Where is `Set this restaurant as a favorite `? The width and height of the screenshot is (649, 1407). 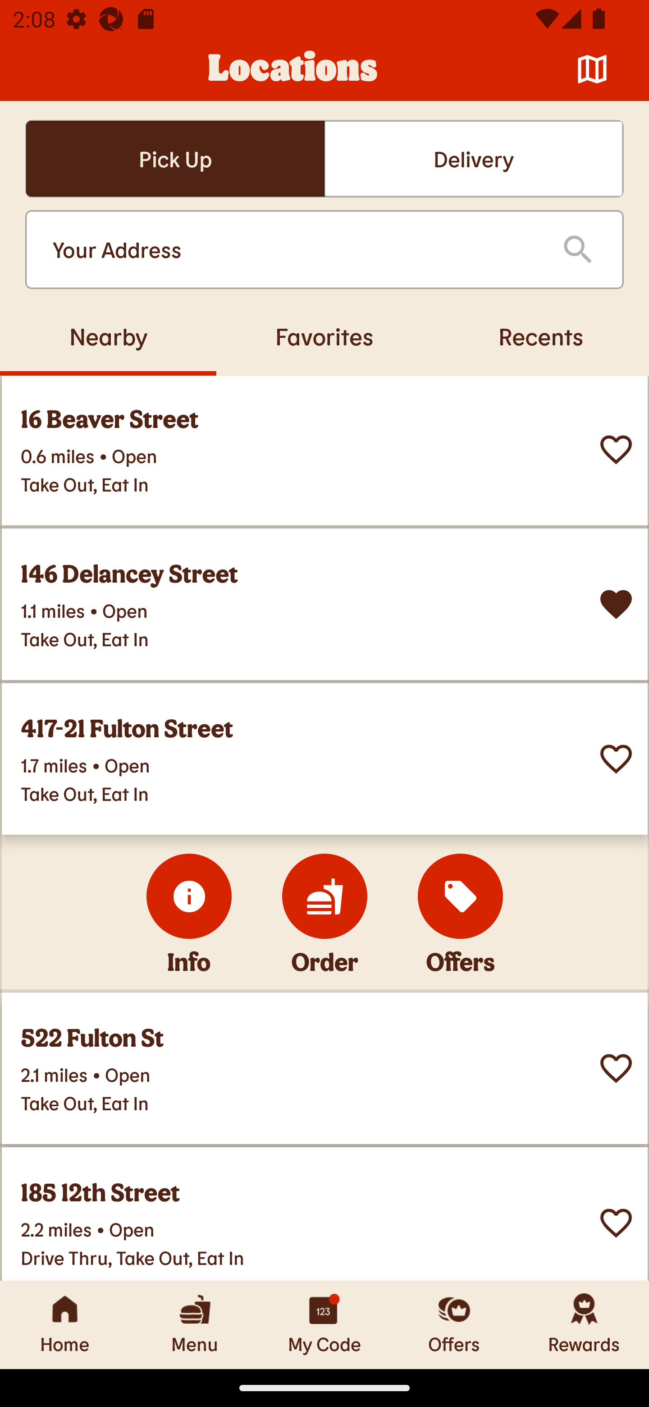
Set this restaurant as a favorite  is located at coordinates (616, 1223).